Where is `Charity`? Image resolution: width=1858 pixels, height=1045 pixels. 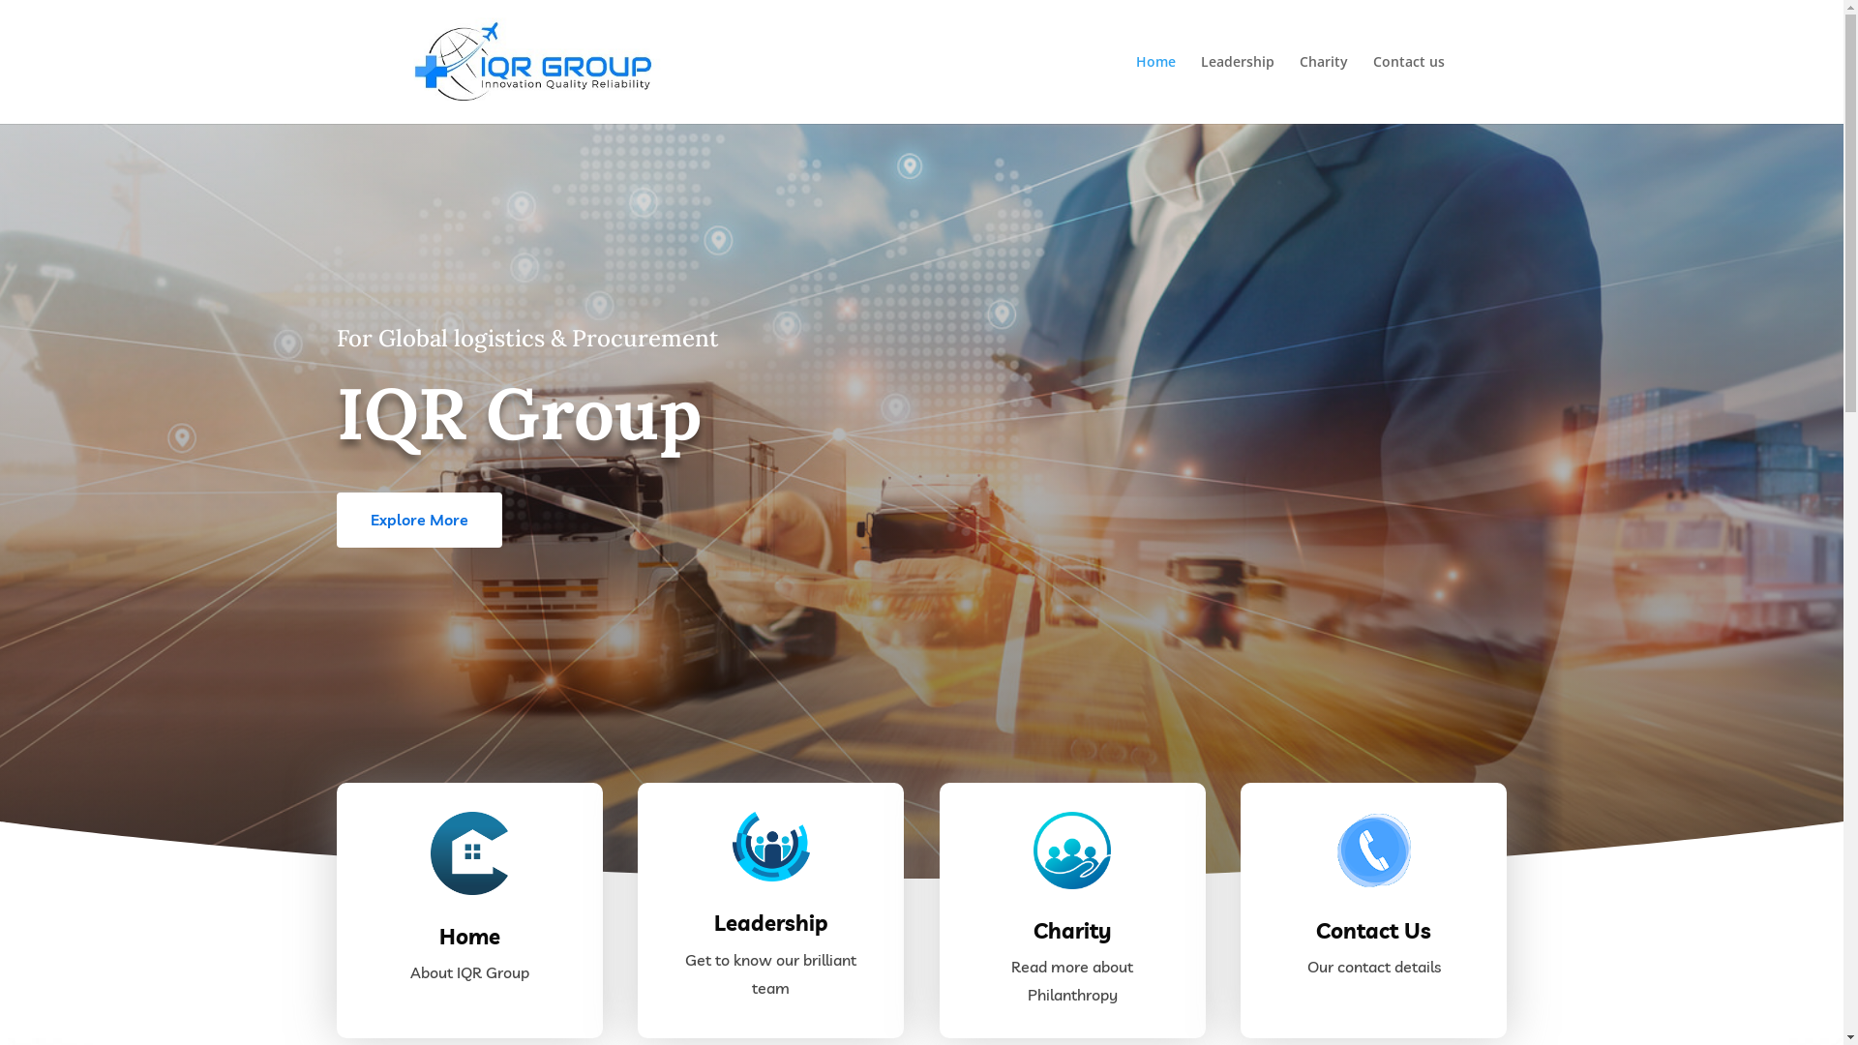 Charity is located at coordinates (1072, 931).